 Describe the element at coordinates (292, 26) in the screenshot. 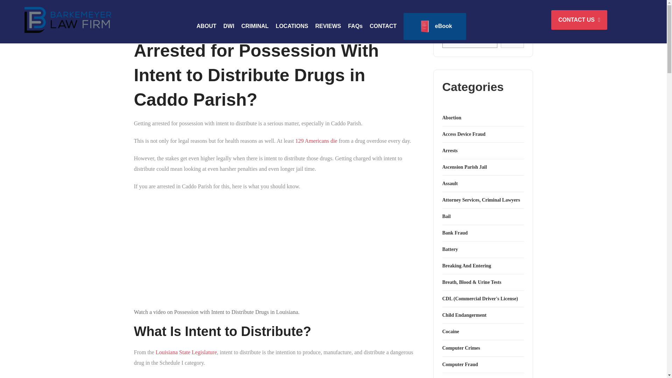

I see `LOCATIONS` at that location.